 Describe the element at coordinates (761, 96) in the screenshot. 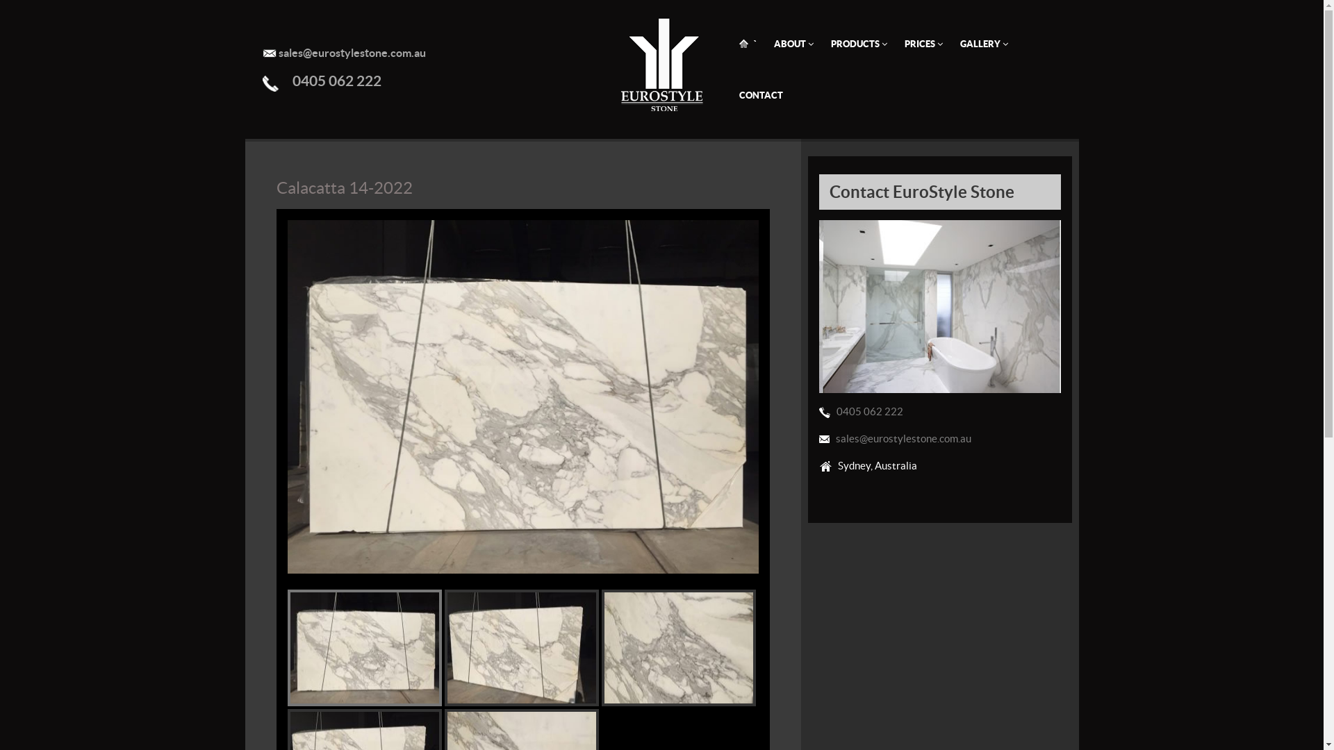

I see `CONTACT` at that location.